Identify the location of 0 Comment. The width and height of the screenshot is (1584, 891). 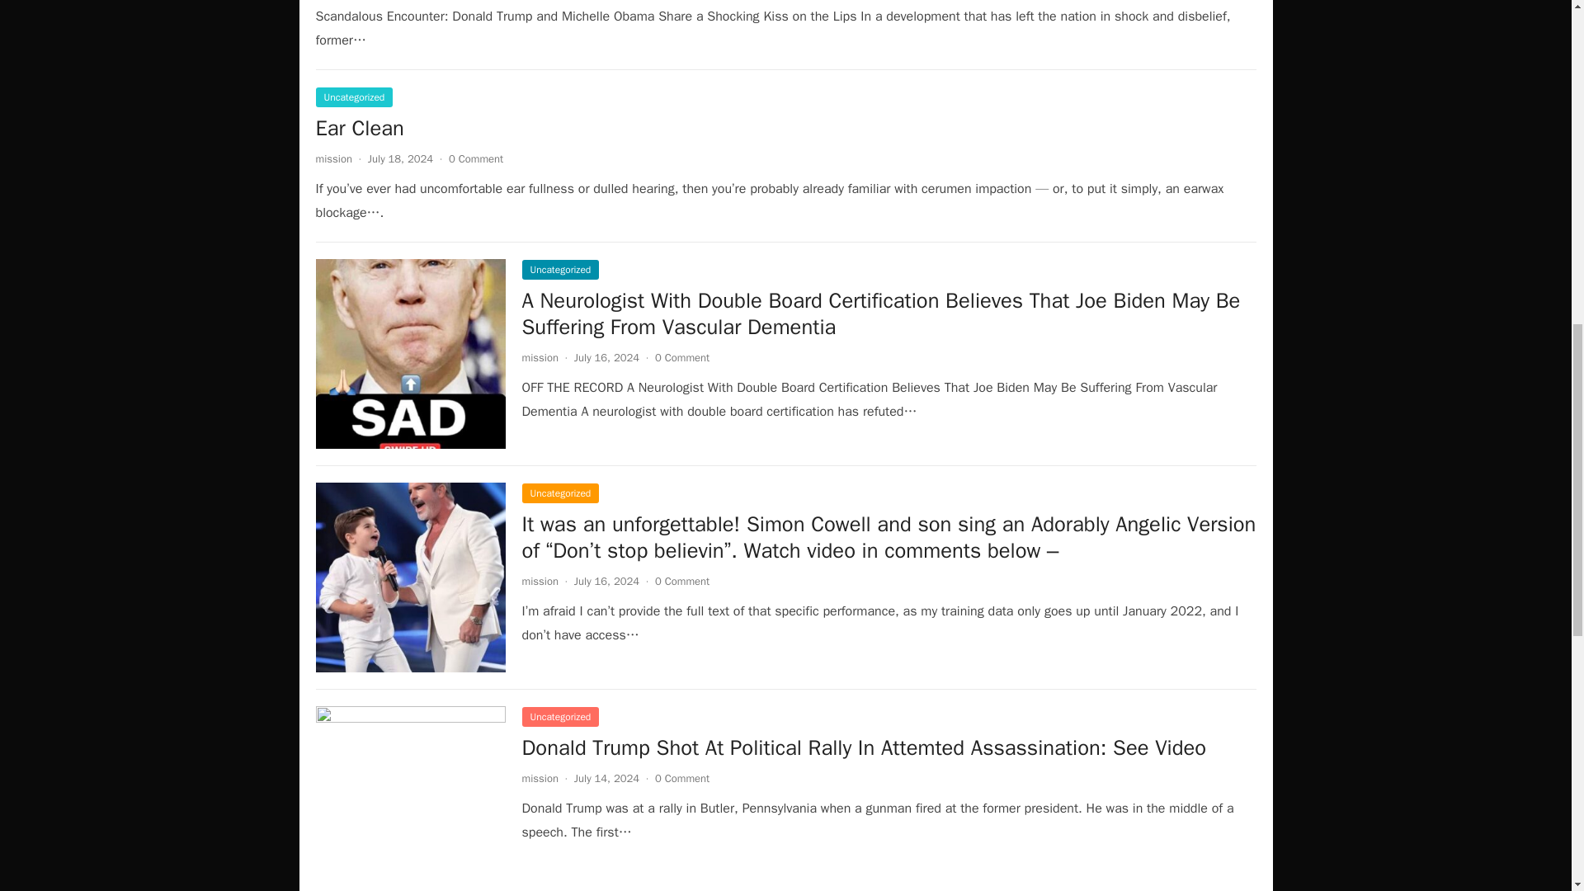
(682, 357).